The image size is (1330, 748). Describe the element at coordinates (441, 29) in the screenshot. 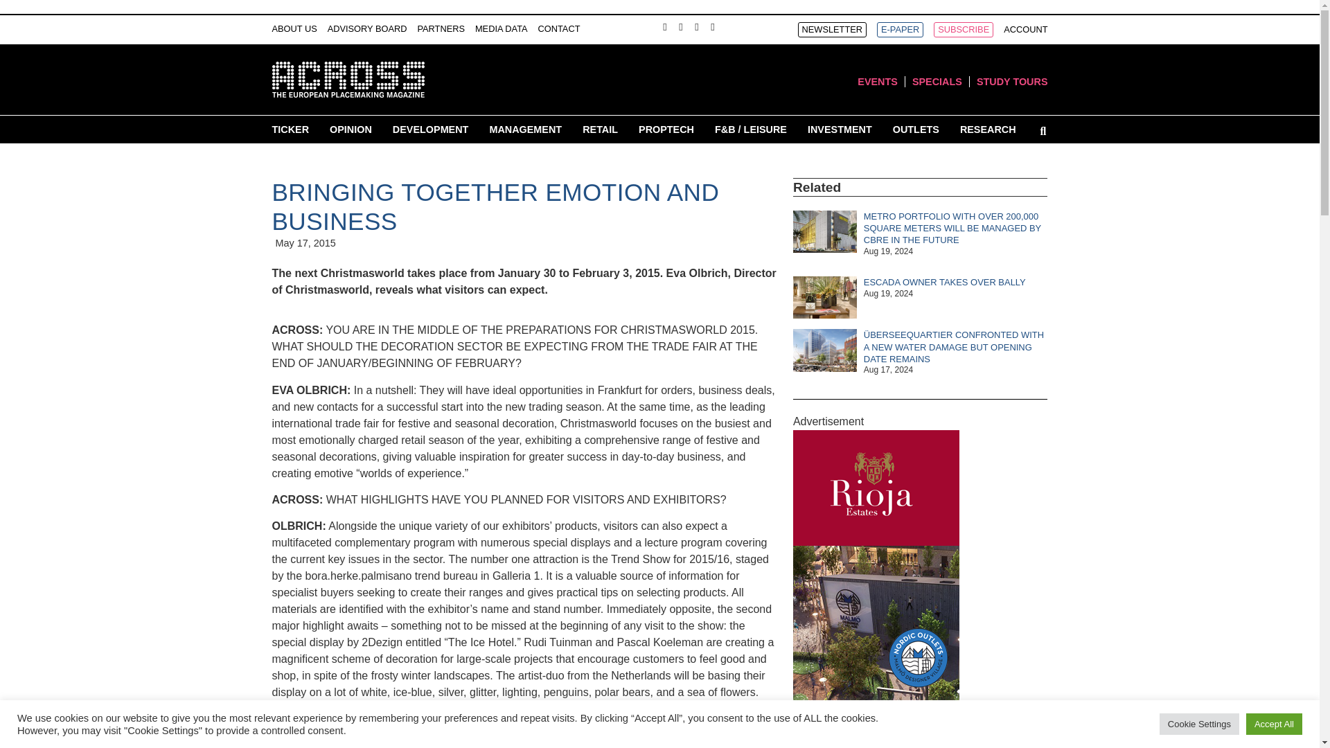

I see `PARTNERS` at that location.